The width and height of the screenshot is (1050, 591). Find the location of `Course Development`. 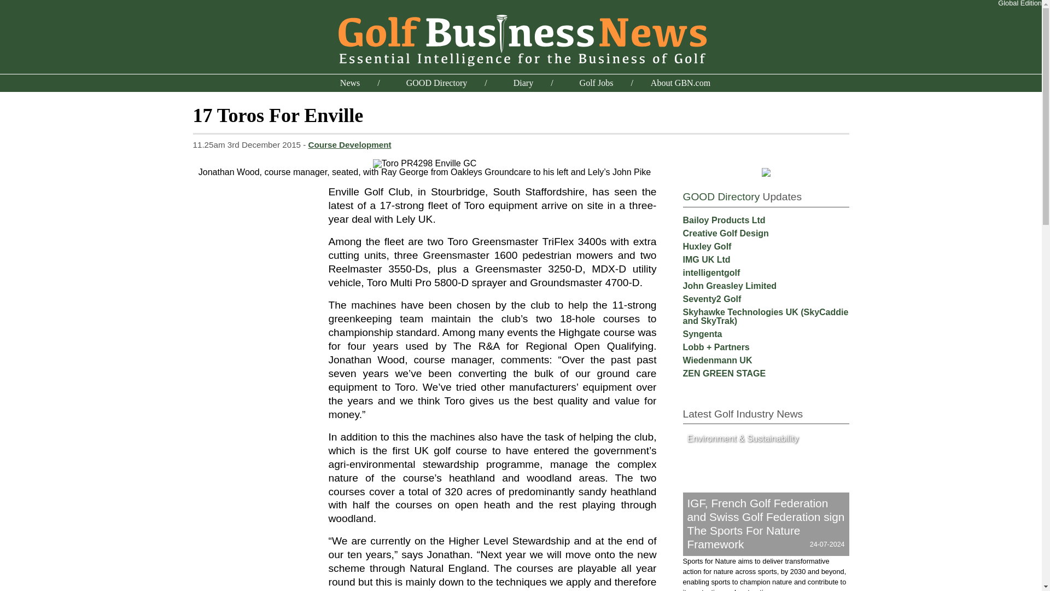

Course Development is located at coordinates (350, 144).